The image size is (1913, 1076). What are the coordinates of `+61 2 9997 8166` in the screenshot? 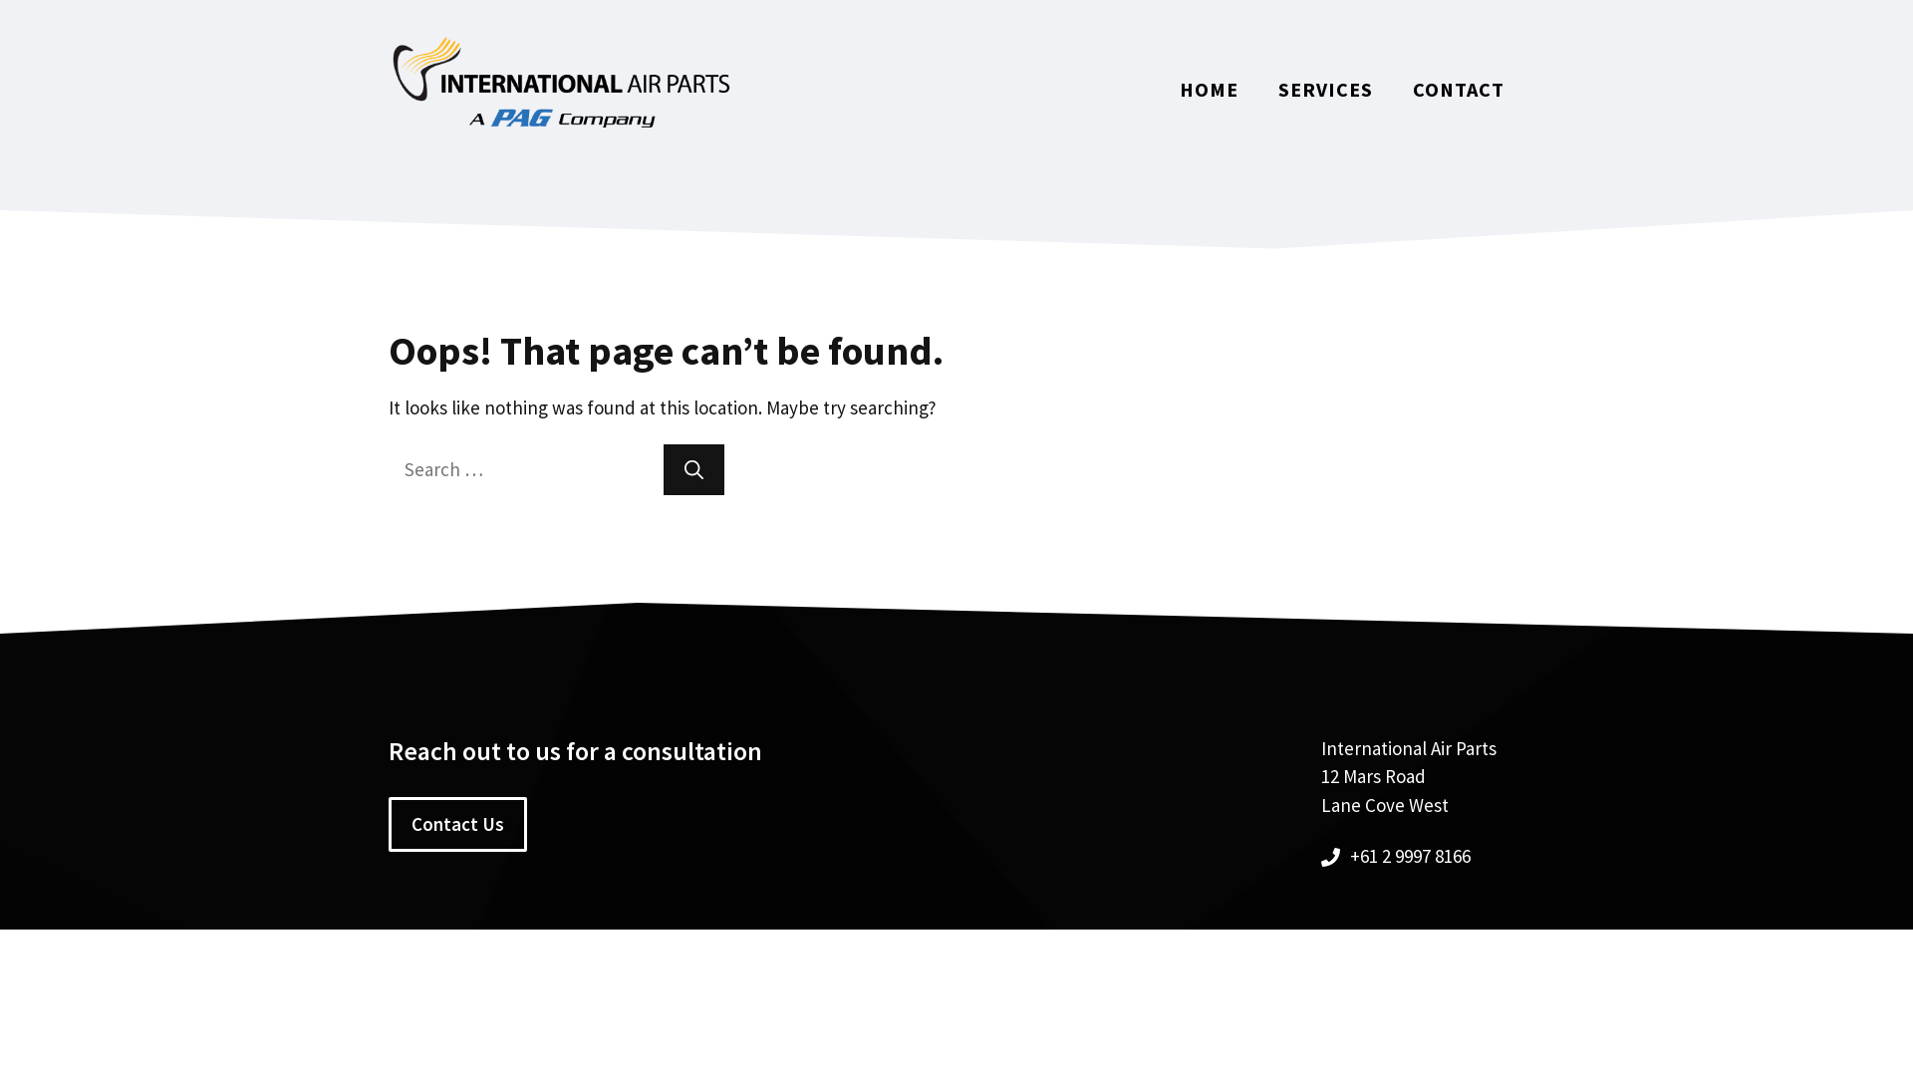 It's located at (1409, 856).